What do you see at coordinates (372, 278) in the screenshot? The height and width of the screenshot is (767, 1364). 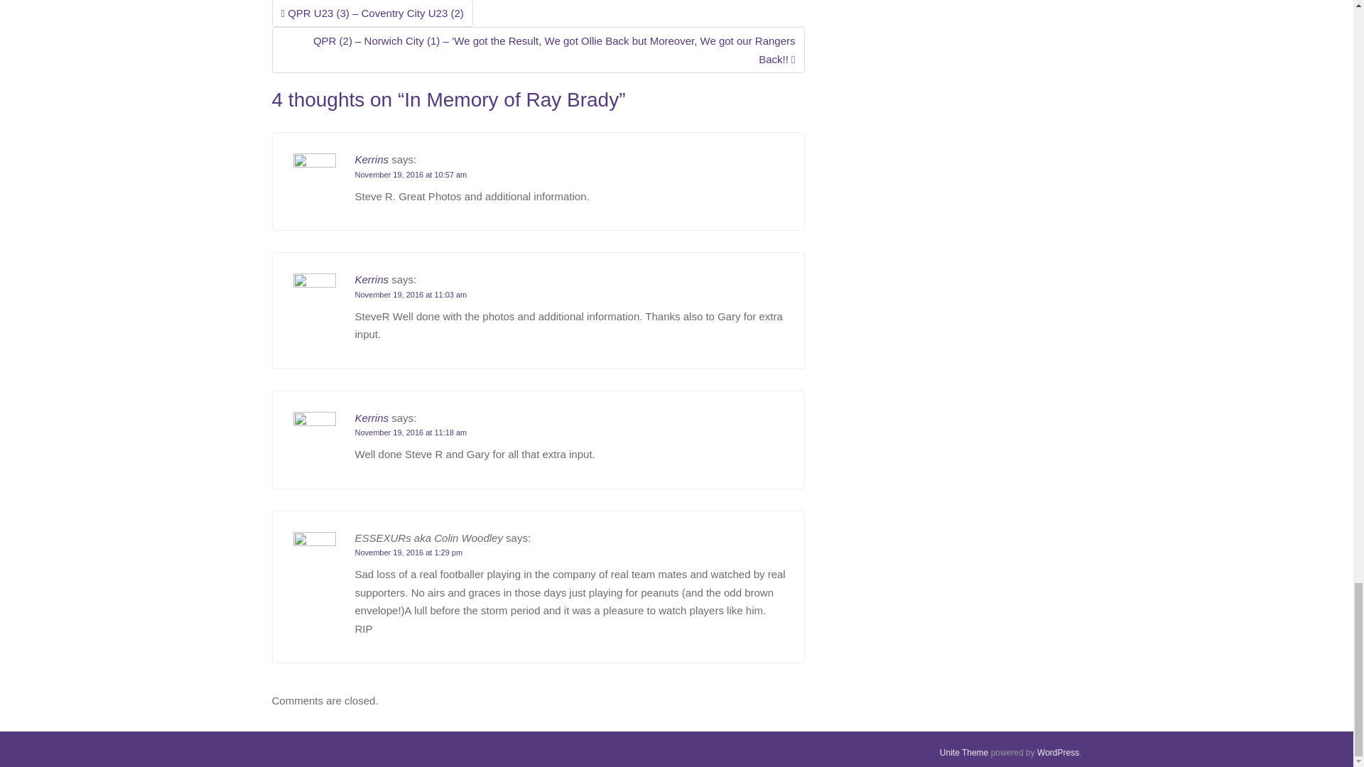 I see `Kerrins` at bounding box center [372, 278].